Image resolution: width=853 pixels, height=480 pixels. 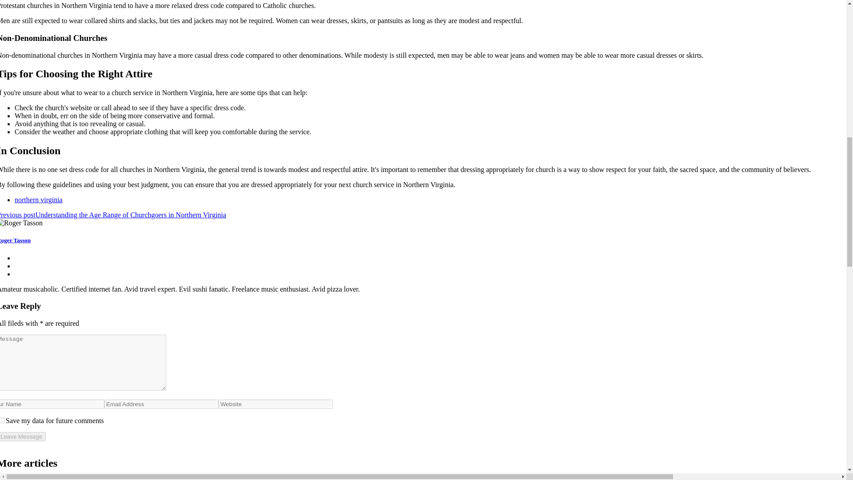 What do you see at coordinates (38, 199) in the screenshot?
I see `northern virginia` at bounding box center [38, 199].